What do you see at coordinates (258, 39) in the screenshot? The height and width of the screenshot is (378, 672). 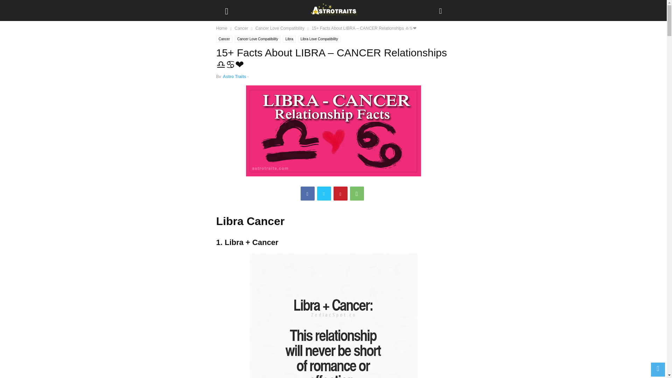 I see `Cancer Love Compatibility` at bounding box center [258, 39].